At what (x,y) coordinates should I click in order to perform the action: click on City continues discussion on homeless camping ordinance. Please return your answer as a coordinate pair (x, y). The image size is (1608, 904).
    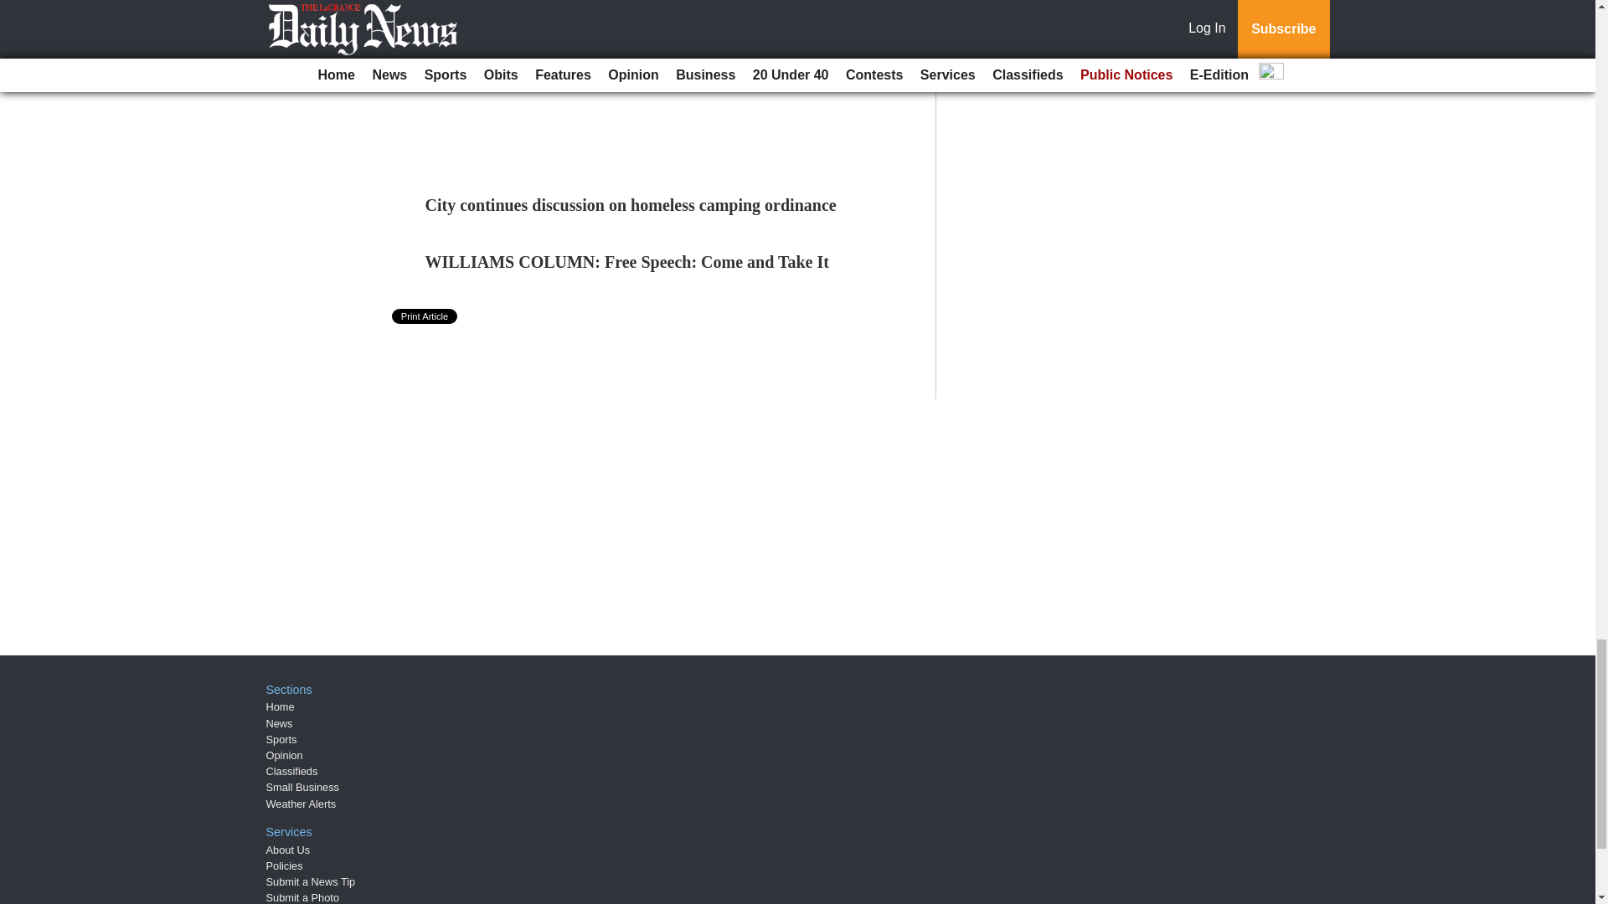
    Looking at the image, I should click on (631, 204).